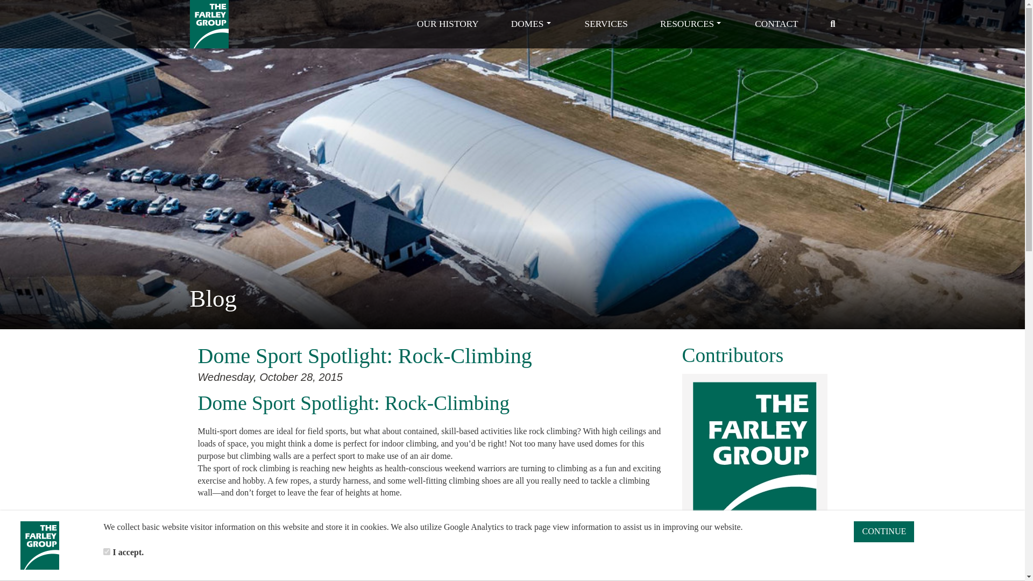  What do you see at coordinates (884, 532) in the screenshot?
I see `CONTINUE` at bounding box center [884, 532].